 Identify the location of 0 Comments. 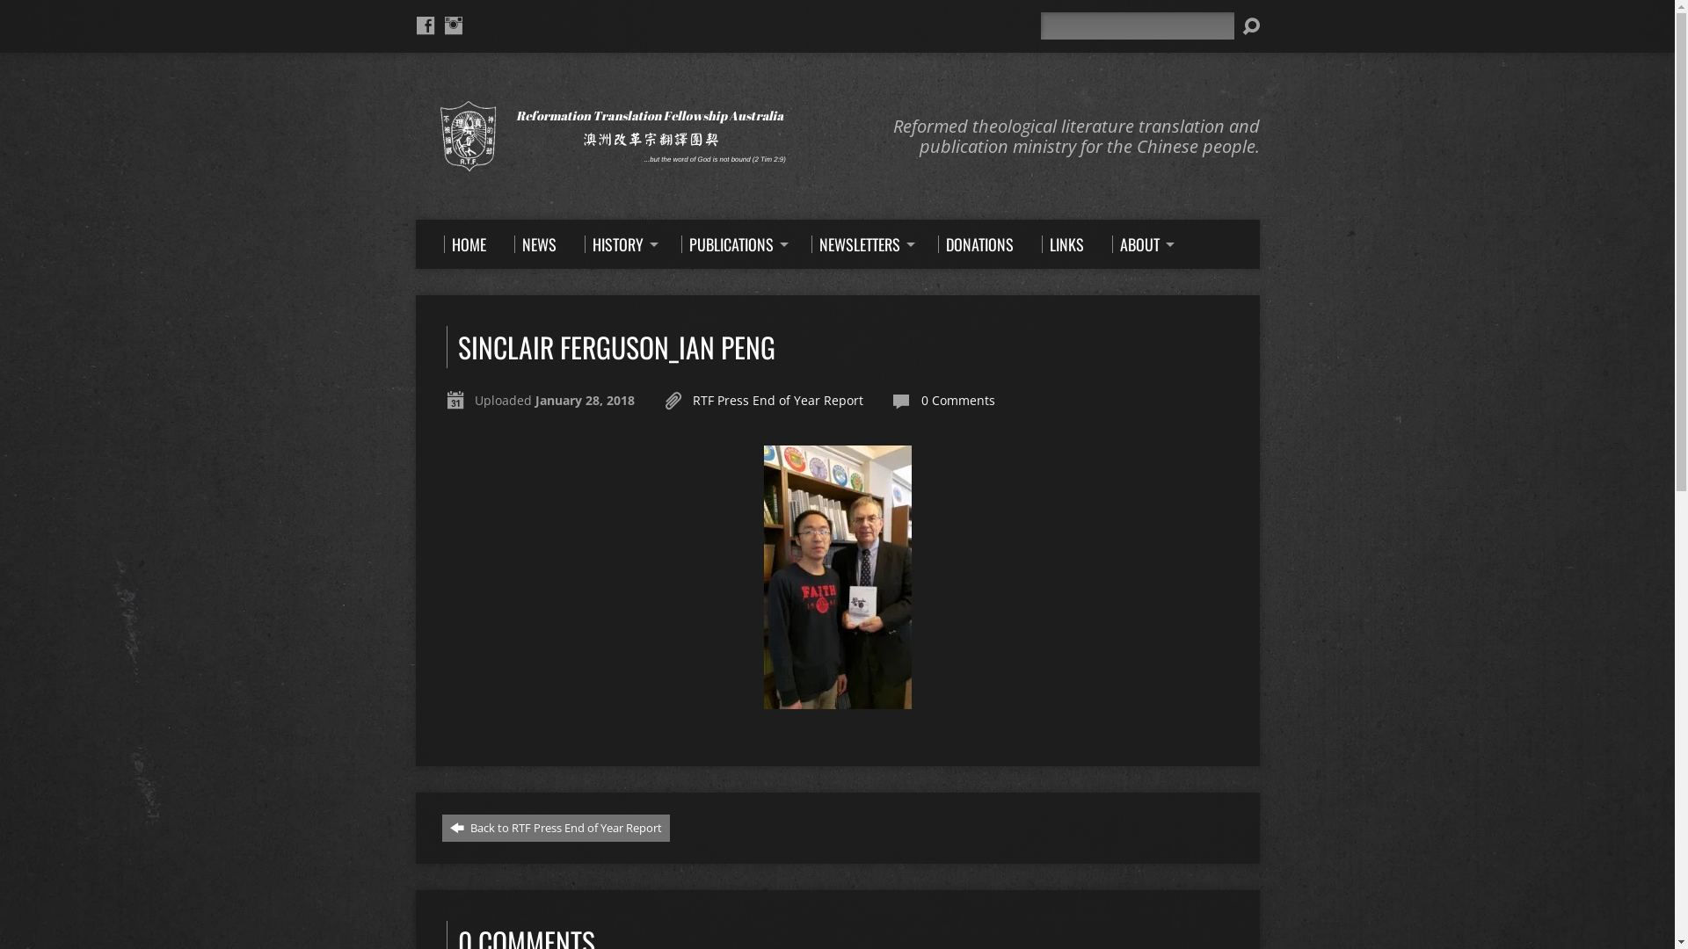
(958, 401).